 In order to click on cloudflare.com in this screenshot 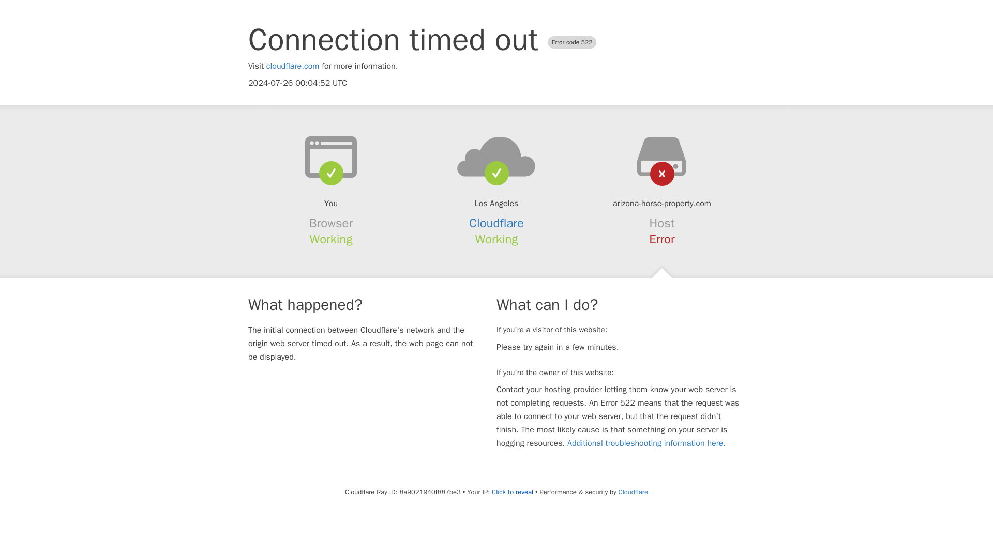, I will do `click(293, 66)`.